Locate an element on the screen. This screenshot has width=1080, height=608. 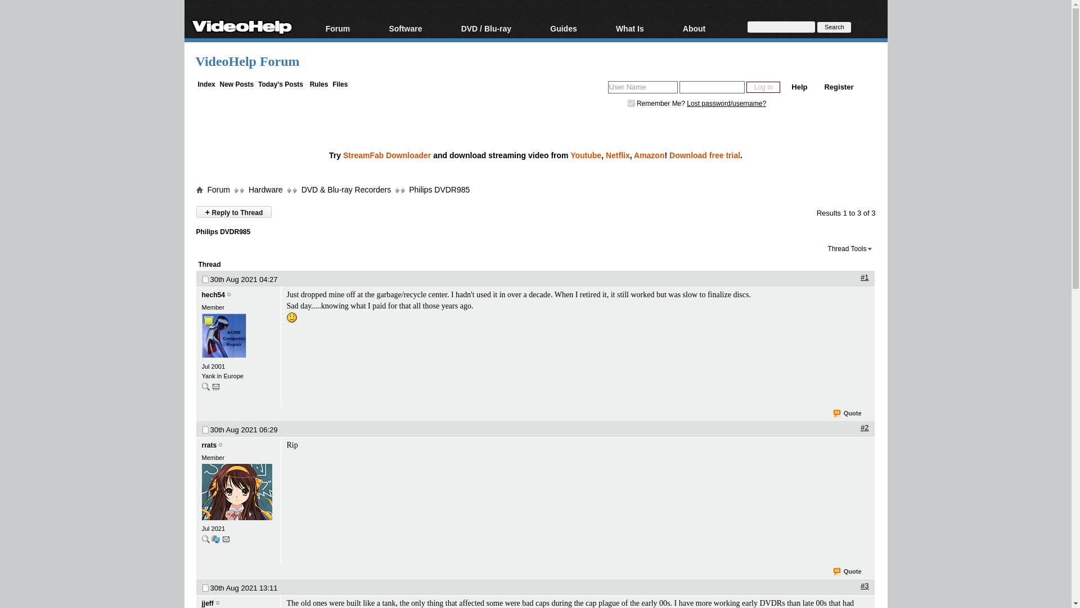
hech54 is offline is located at coordinates (228, 295).